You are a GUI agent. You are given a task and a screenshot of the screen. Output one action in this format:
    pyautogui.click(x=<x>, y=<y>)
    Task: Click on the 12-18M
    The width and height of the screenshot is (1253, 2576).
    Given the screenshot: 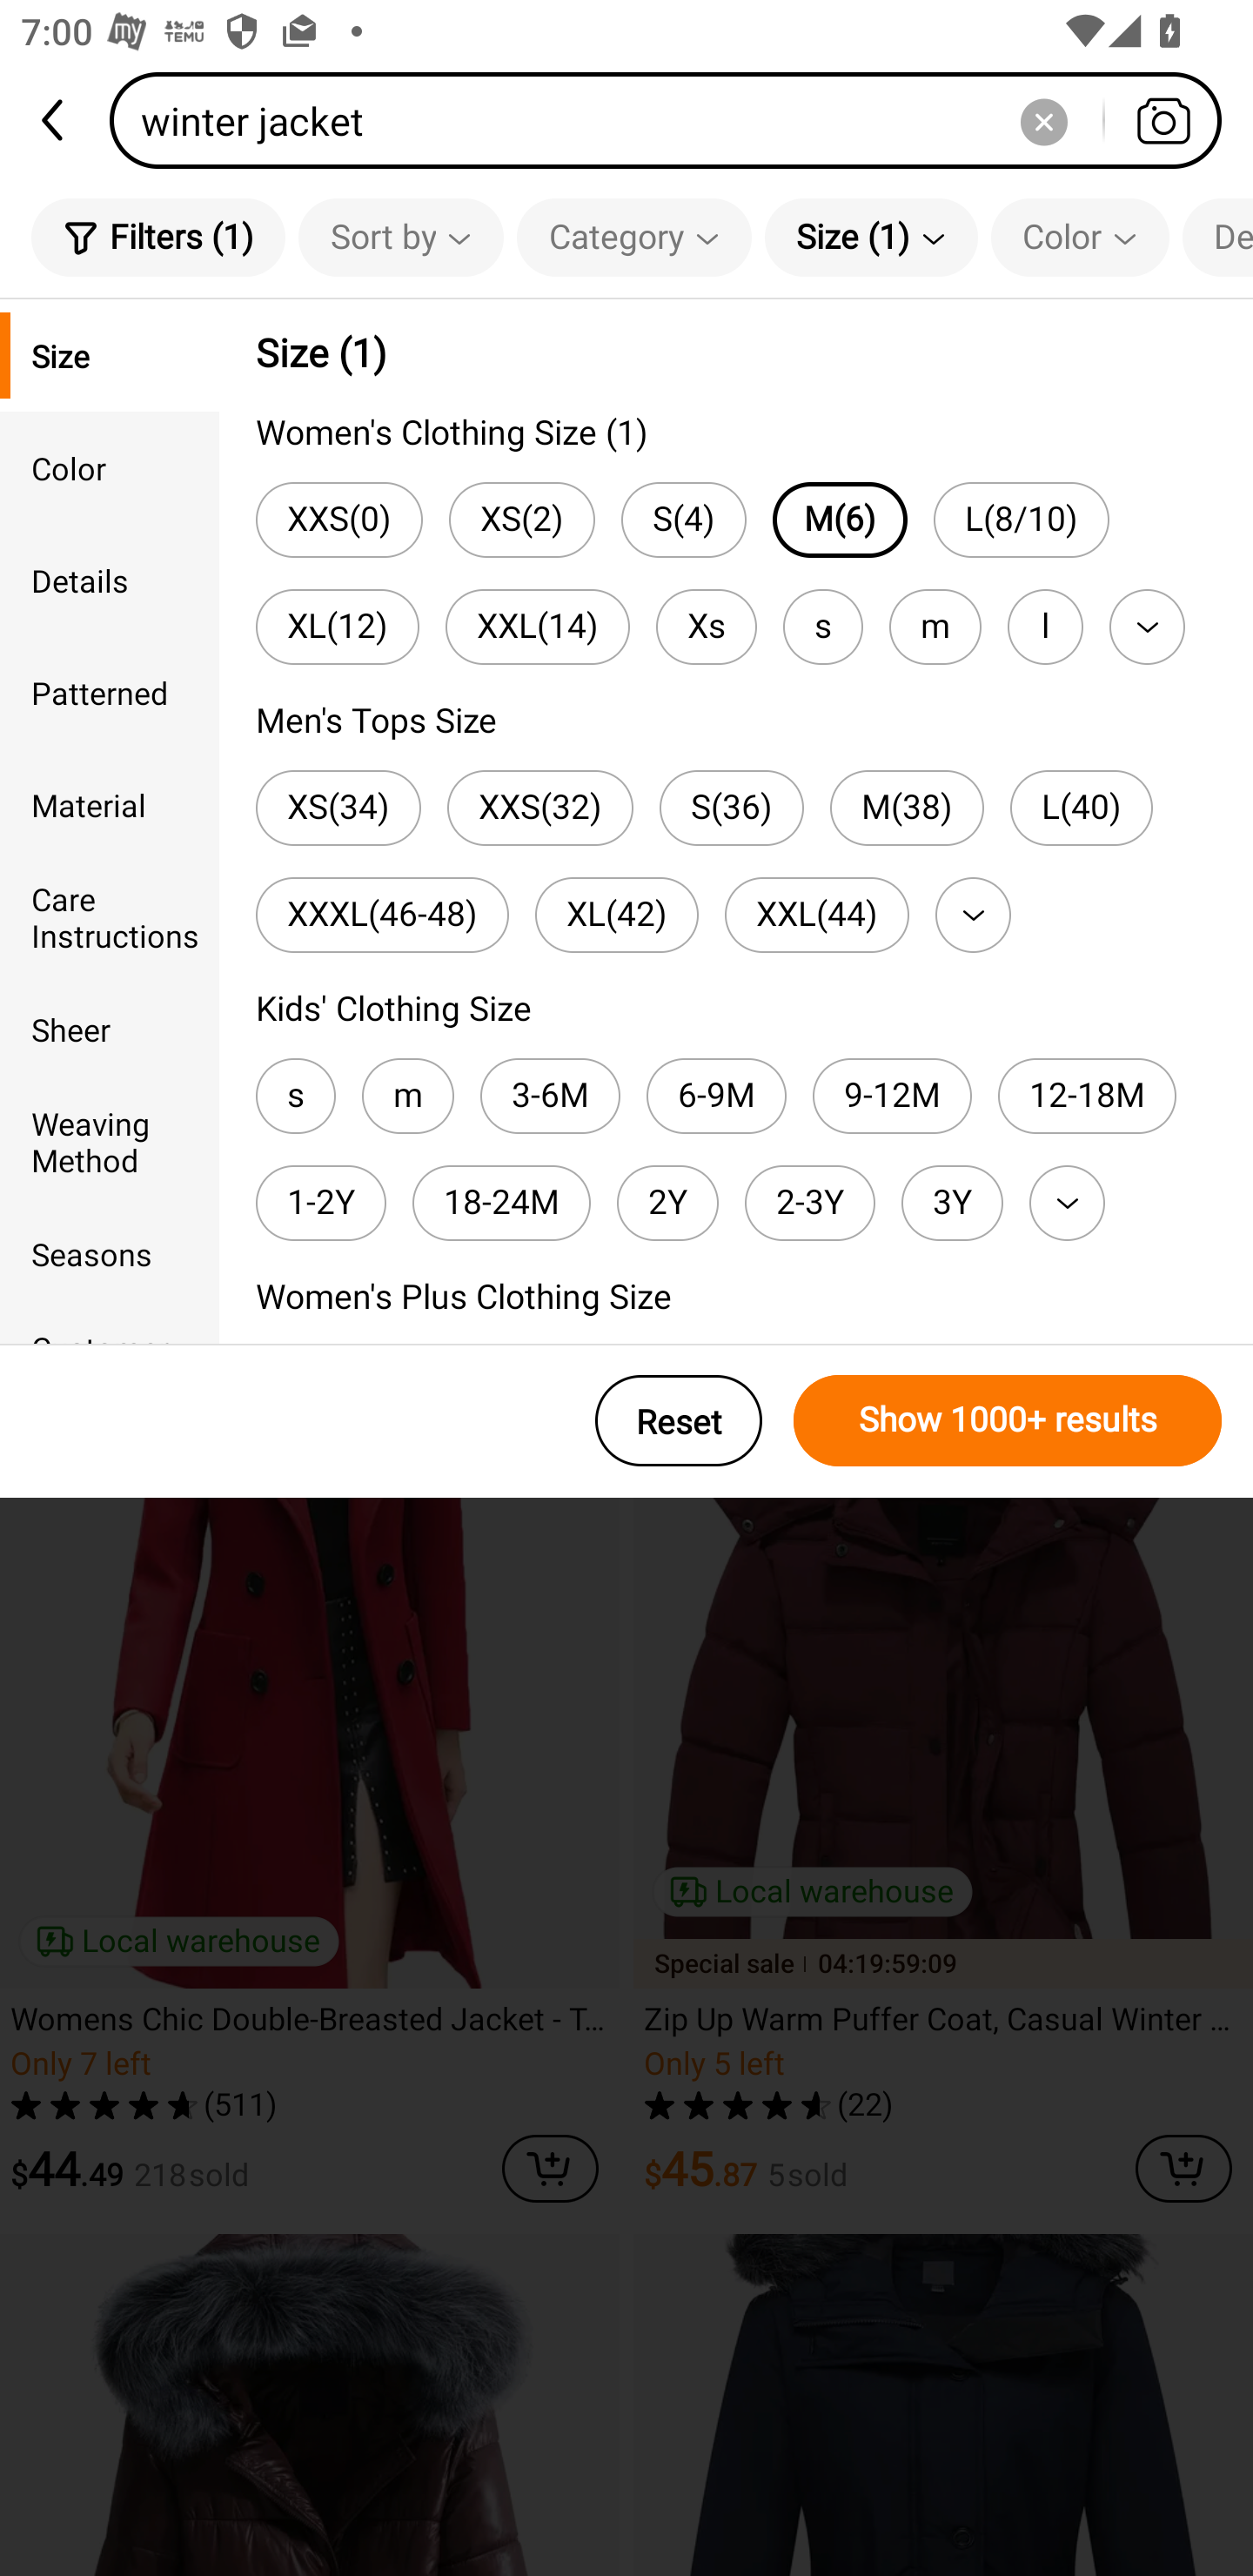 What is the action you would take?
    pyautogui.click(x=1088, y=1096)
    